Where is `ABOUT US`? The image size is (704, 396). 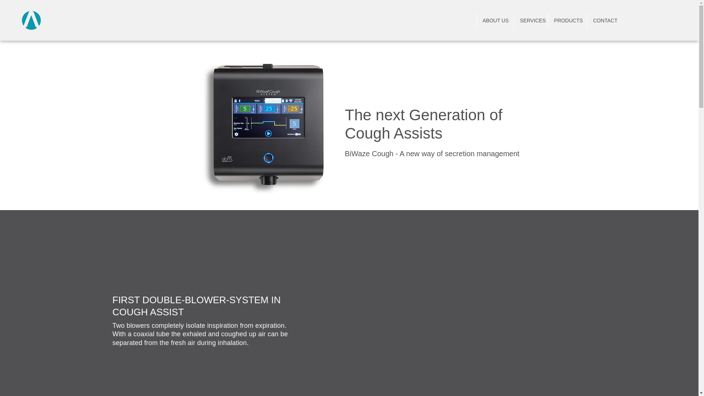 ABOUT US is located at coordinates (495, 21).